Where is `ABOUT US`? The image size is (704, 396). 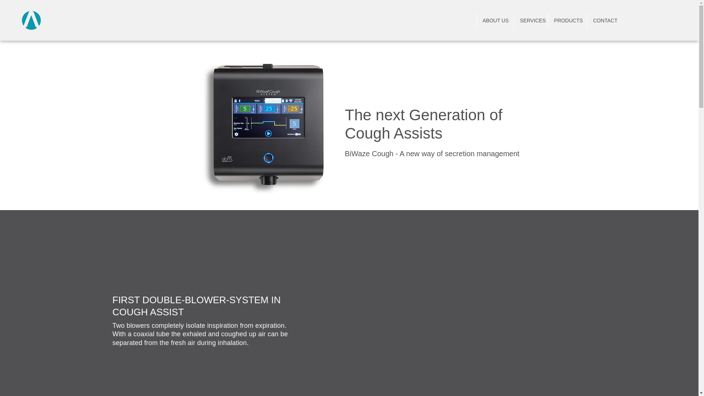 ABOUT US is located at coordinates (495, 21).